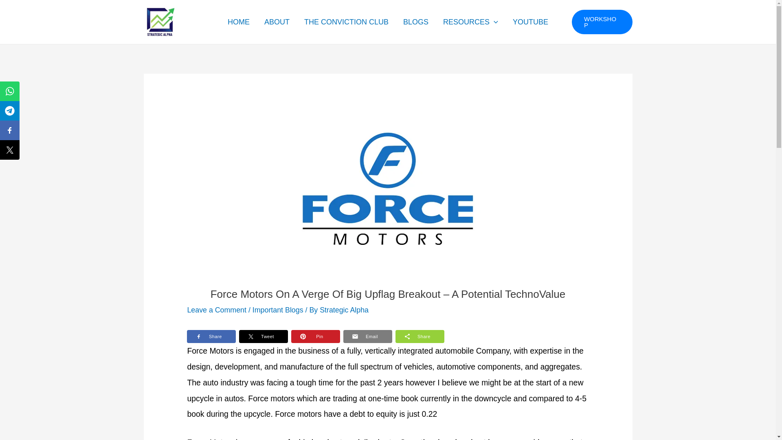 This screenshot has width=782, height=440. I want to click on BLOGS, so click(415, 22).